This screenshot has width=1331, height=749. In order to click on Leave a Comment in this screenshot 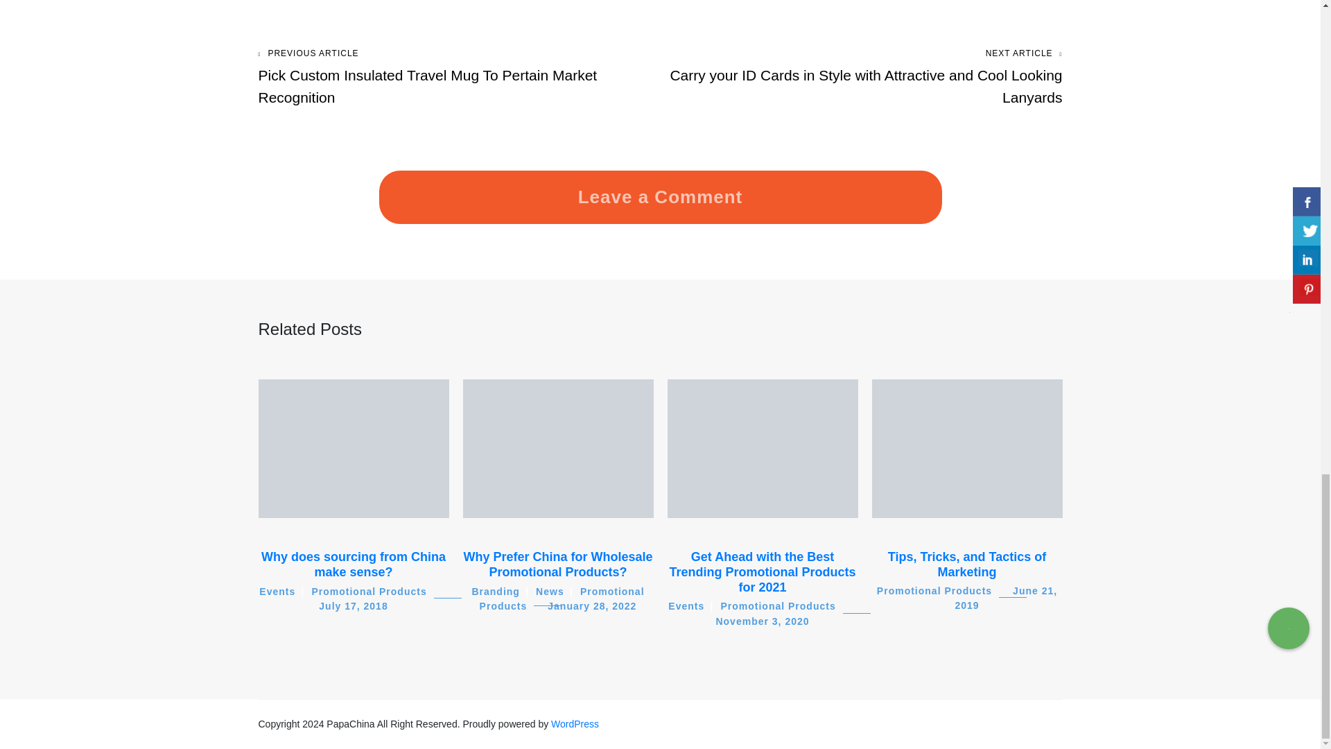, I will do `click(660, 137)`.